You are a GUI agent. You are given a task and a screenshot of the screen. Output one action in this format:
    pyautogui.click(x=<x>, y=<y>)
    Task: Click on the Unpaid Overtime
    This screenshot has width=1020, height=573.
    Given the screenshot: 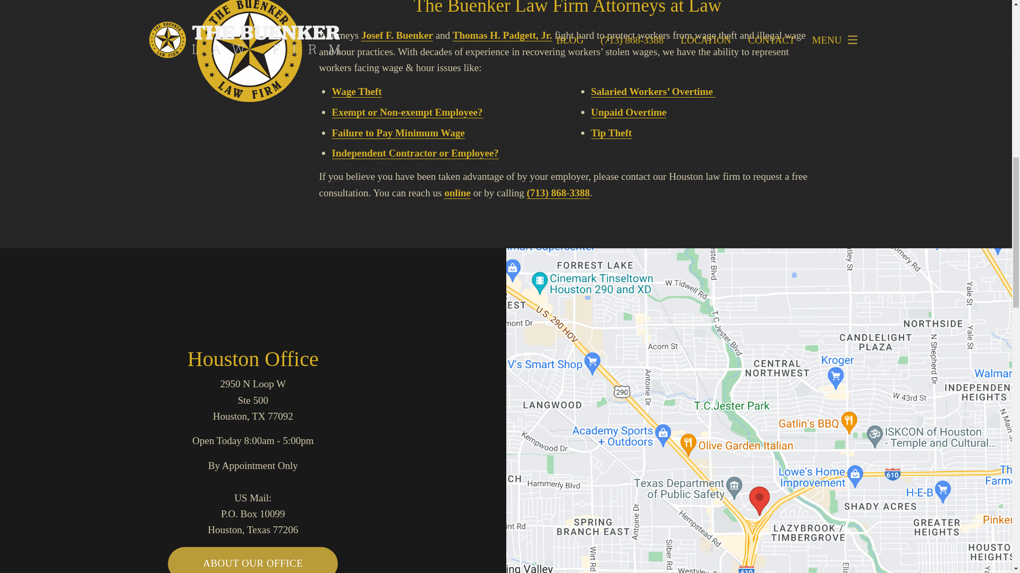 What is the action you would take?
    pyautogui.click(x=628, y=112)
    